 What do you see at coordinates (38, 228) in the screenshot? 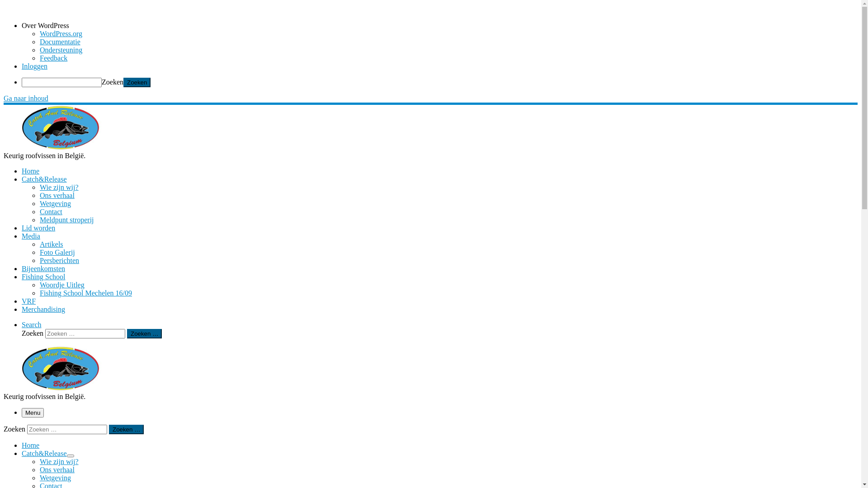
I see `Lid worden` at bounding box center [38, 228].